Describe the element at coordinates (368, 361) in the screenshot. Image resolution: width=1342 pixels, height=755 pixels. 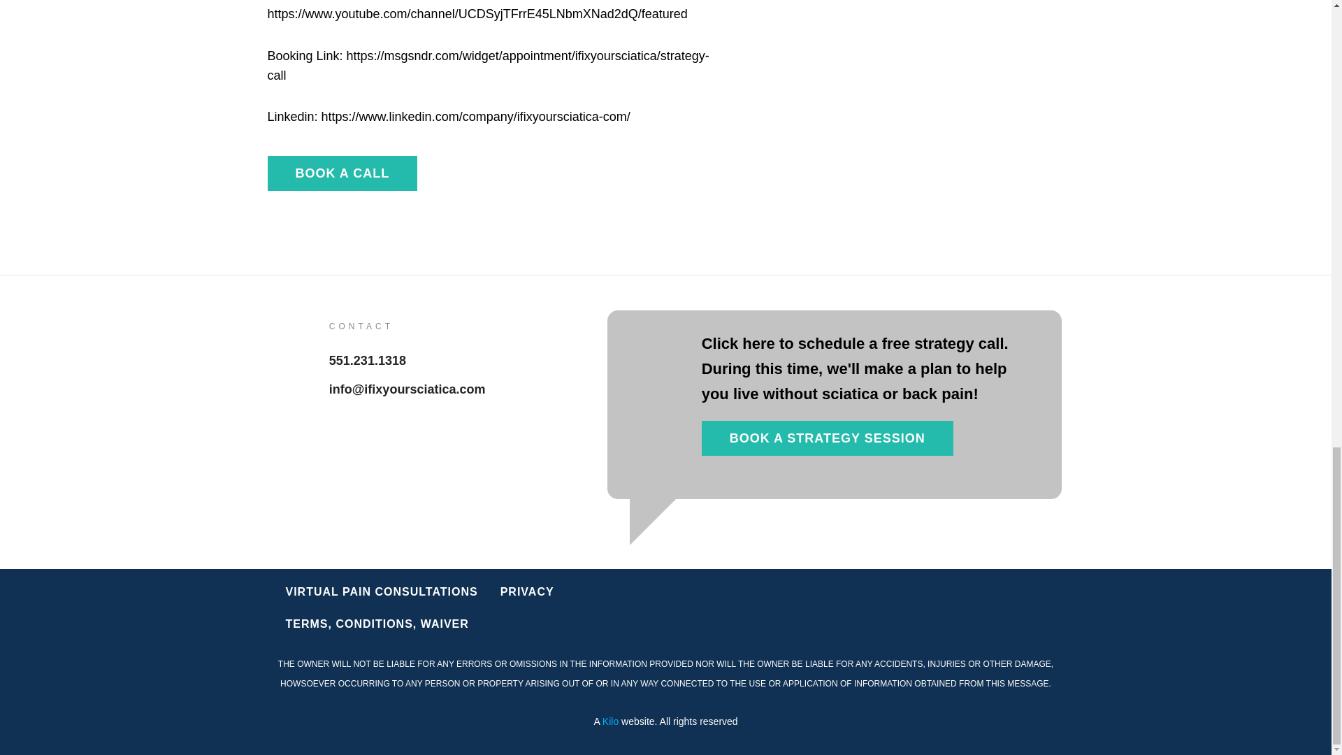
I see `551.231.1318` at that location.